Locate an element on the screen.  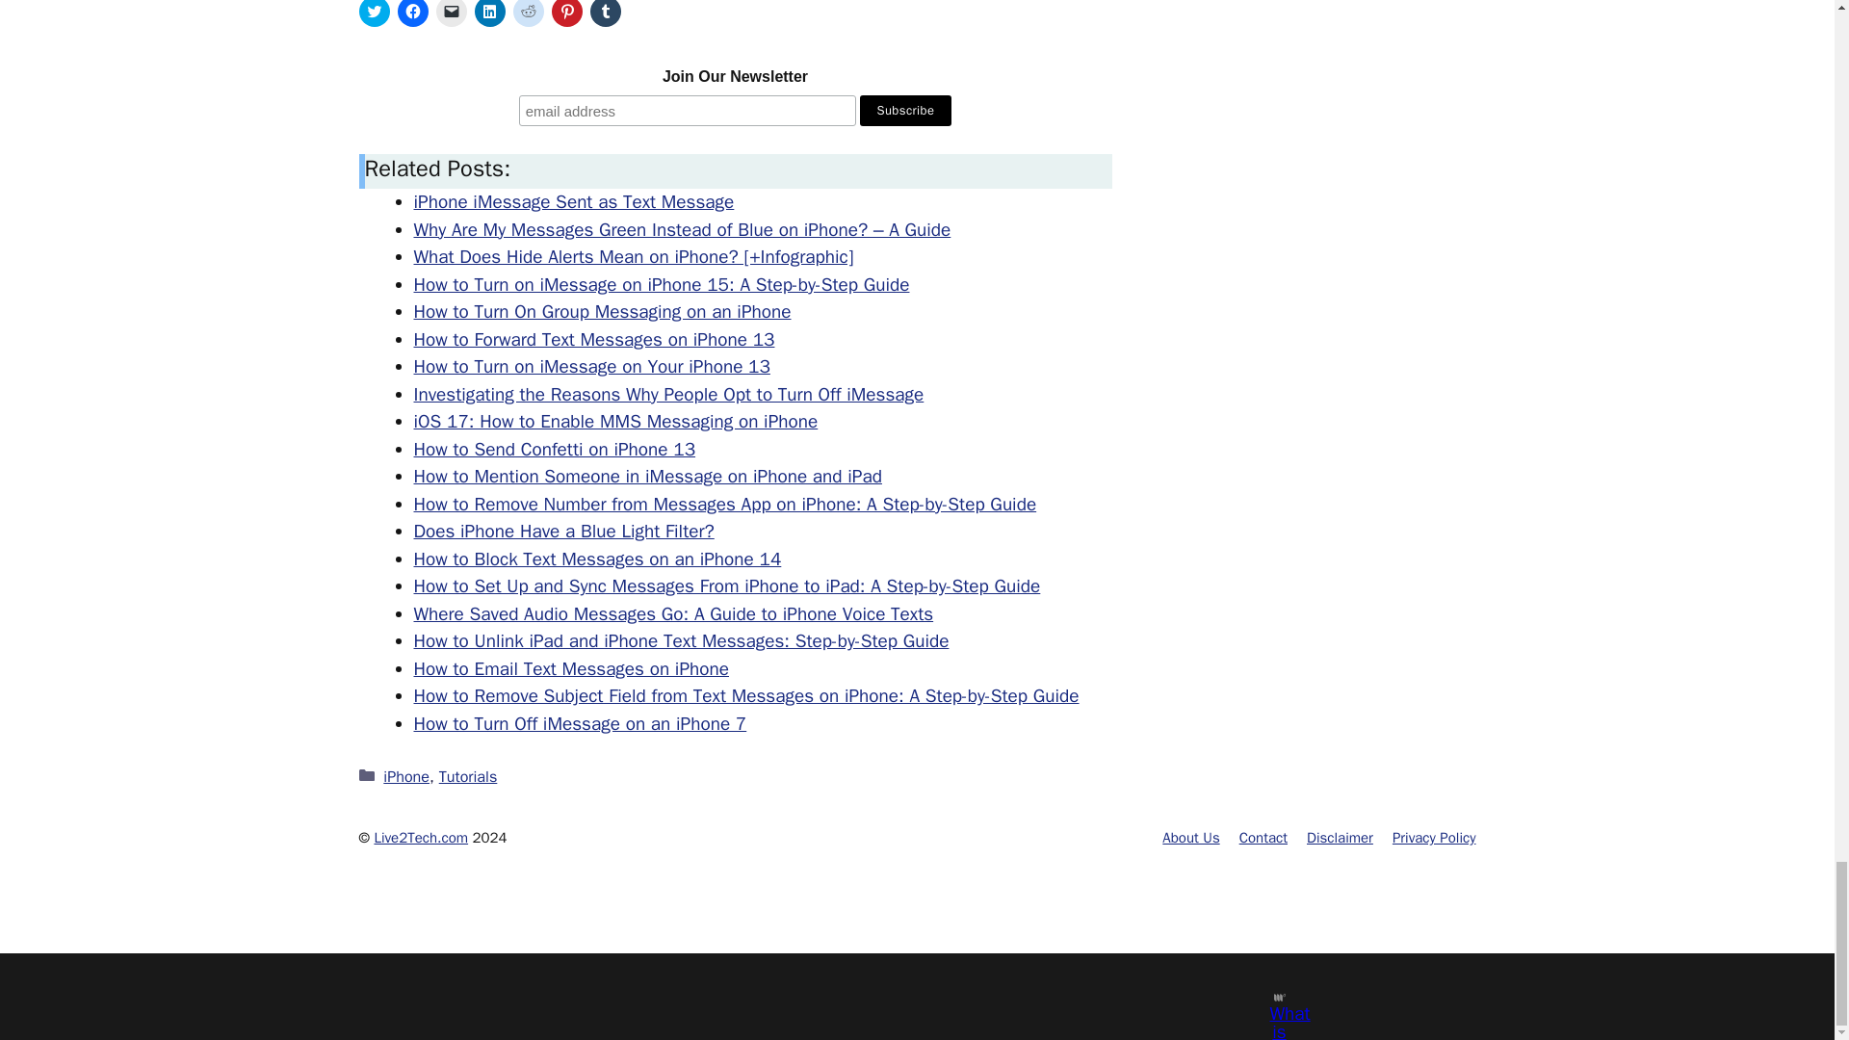
How to Turn on iMessage on Your iPhone 13 is located at coordinates (592, 367).